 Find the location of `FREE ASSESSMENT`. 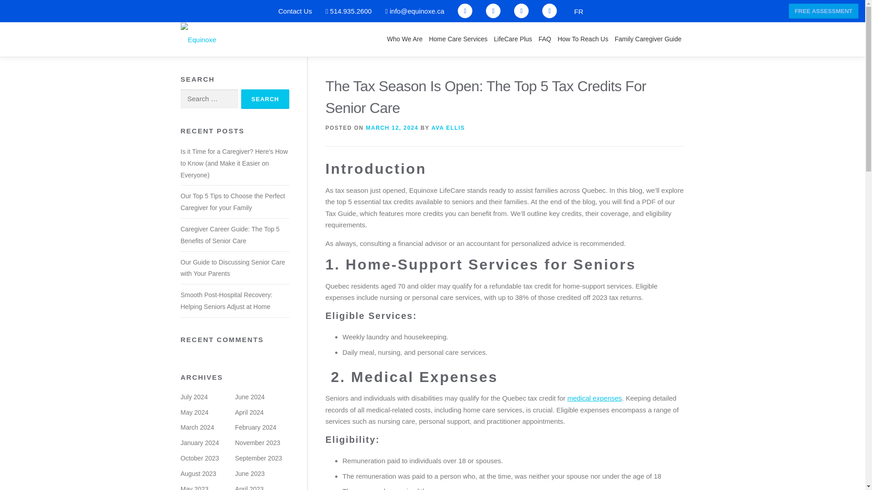

FREE ASSESSMENT is located at coordinates (823, 11).